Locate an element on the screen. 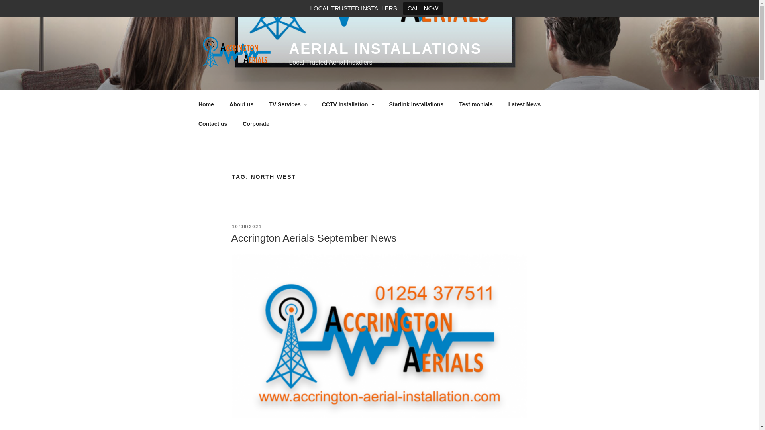 This screenshot has width=765, height=430. CALL NOW is located at coordinates (423, 8).